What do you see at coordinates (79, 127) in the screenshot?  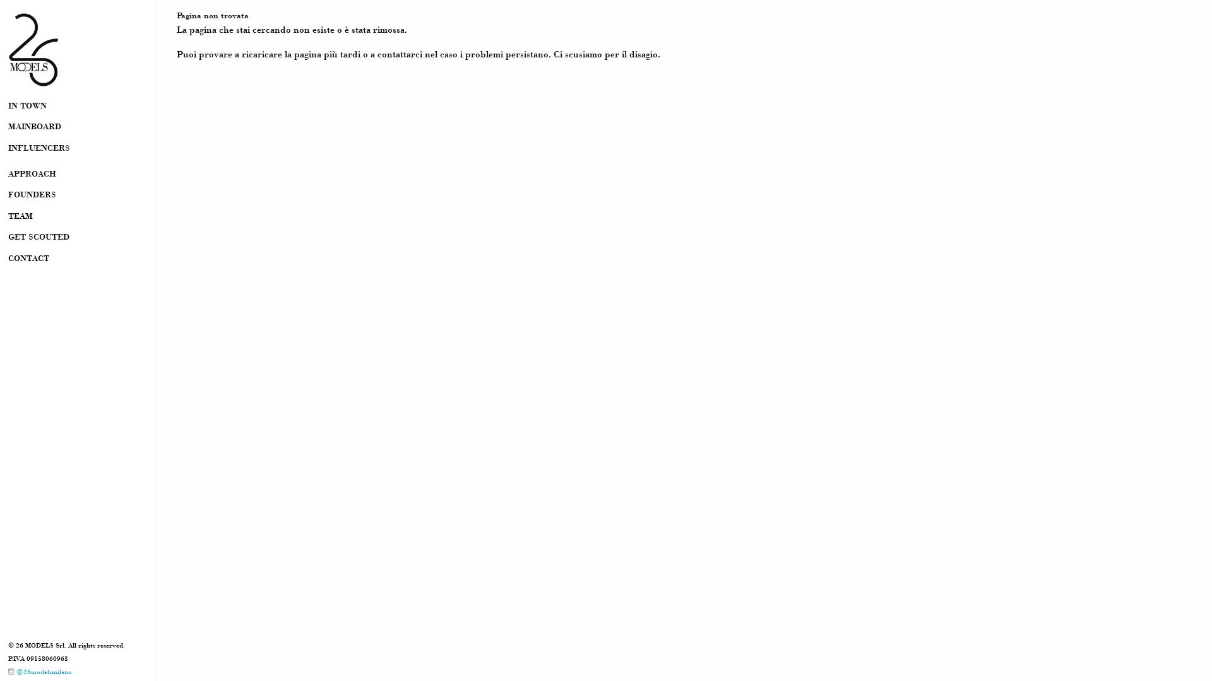 I see `MAINBOARD` at bounding box center [79, 127].